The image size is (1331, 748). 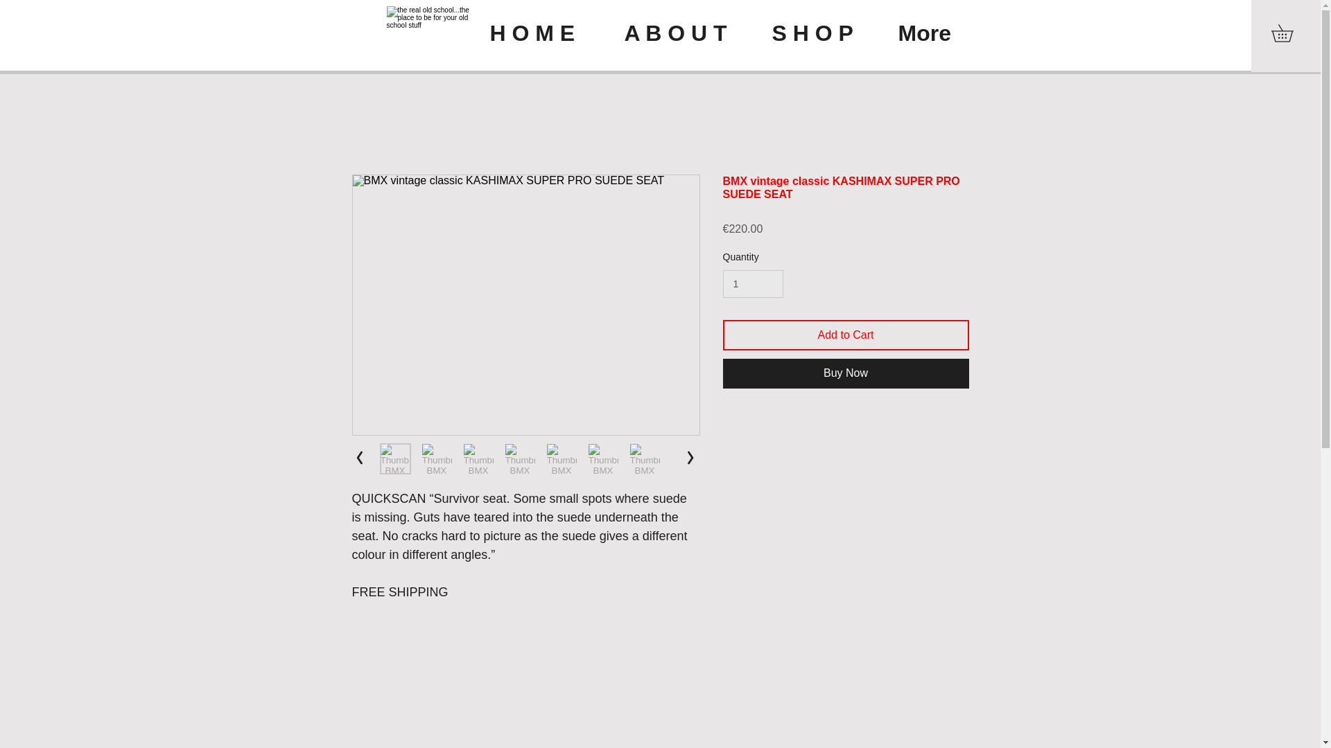 I want to click on Add to Cart, so click(x=846, y=335).